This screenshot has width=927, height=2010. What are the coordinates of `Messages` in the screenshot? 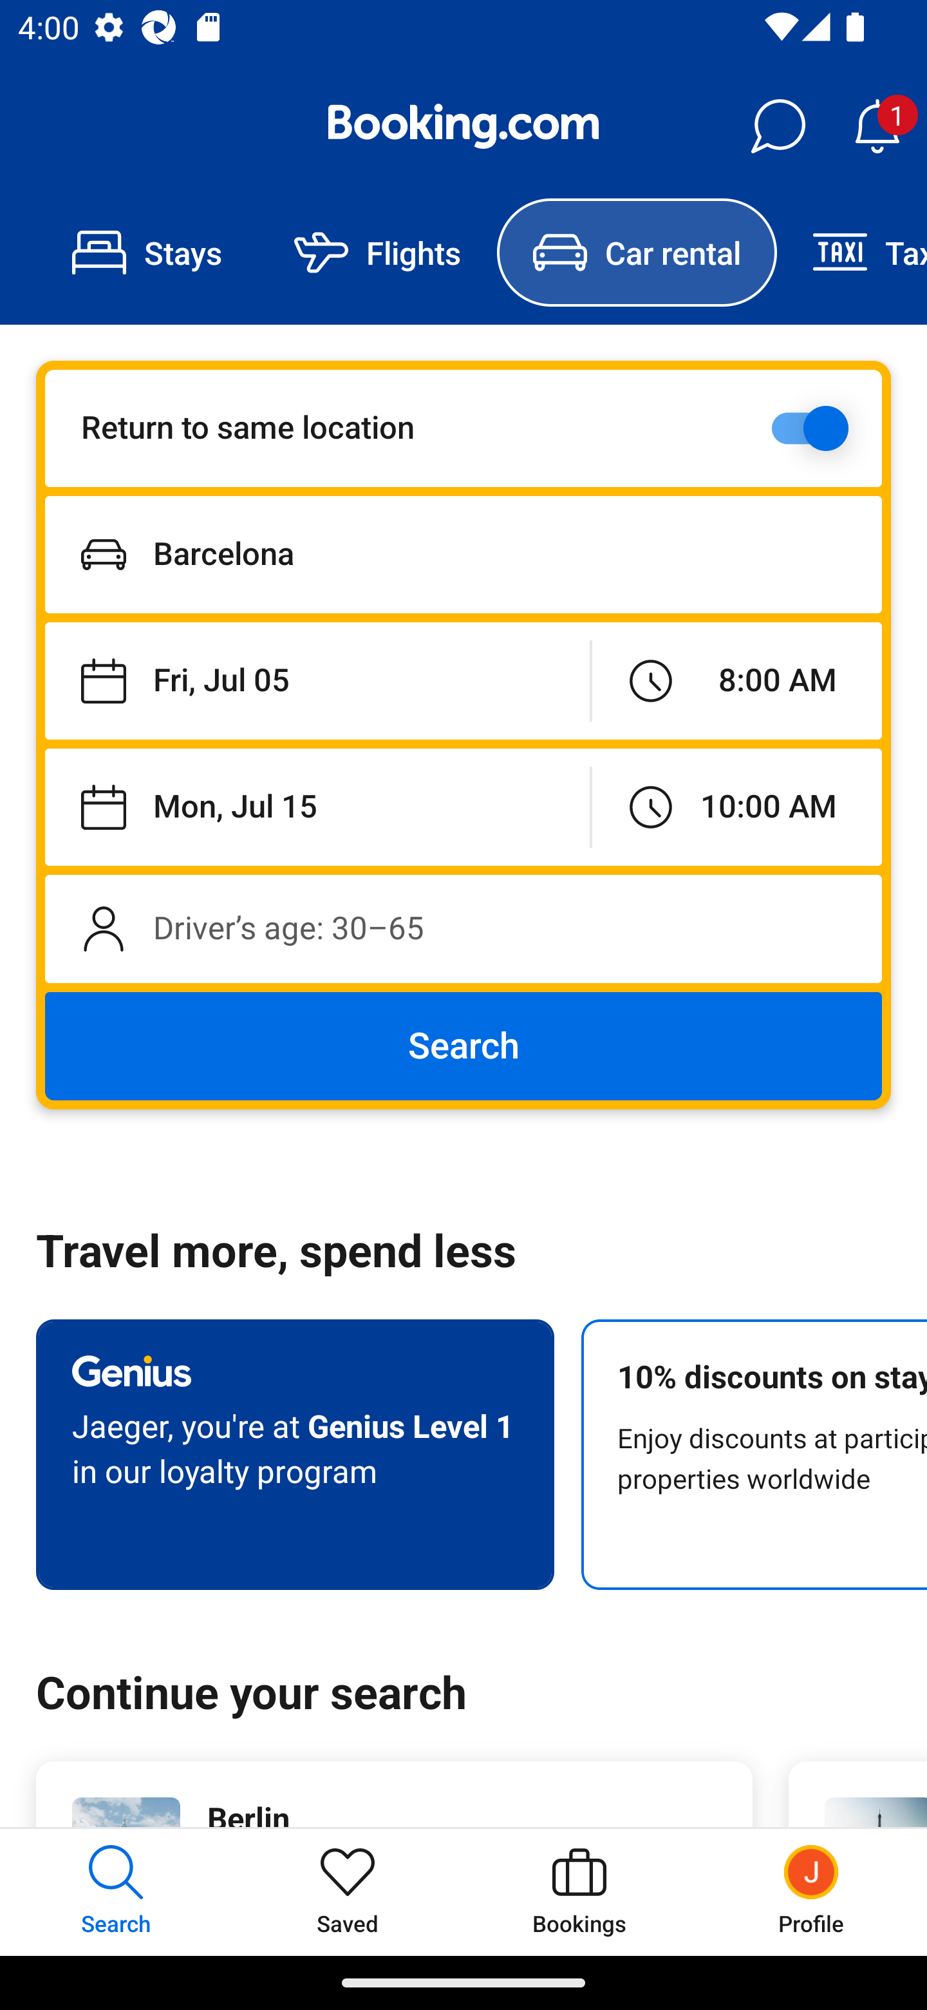 It's located at (778, 126).